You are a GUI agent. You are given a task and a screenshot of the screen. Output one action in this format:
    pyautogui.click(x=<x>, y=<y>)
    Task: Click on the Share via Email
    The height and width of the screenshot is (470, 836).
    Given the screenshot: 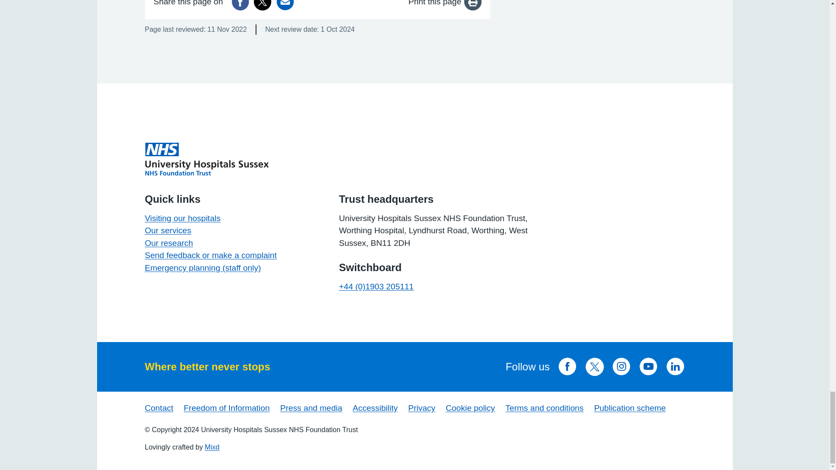 What is the action you would take?
    pyautogui.click(x=285, y=5)
    